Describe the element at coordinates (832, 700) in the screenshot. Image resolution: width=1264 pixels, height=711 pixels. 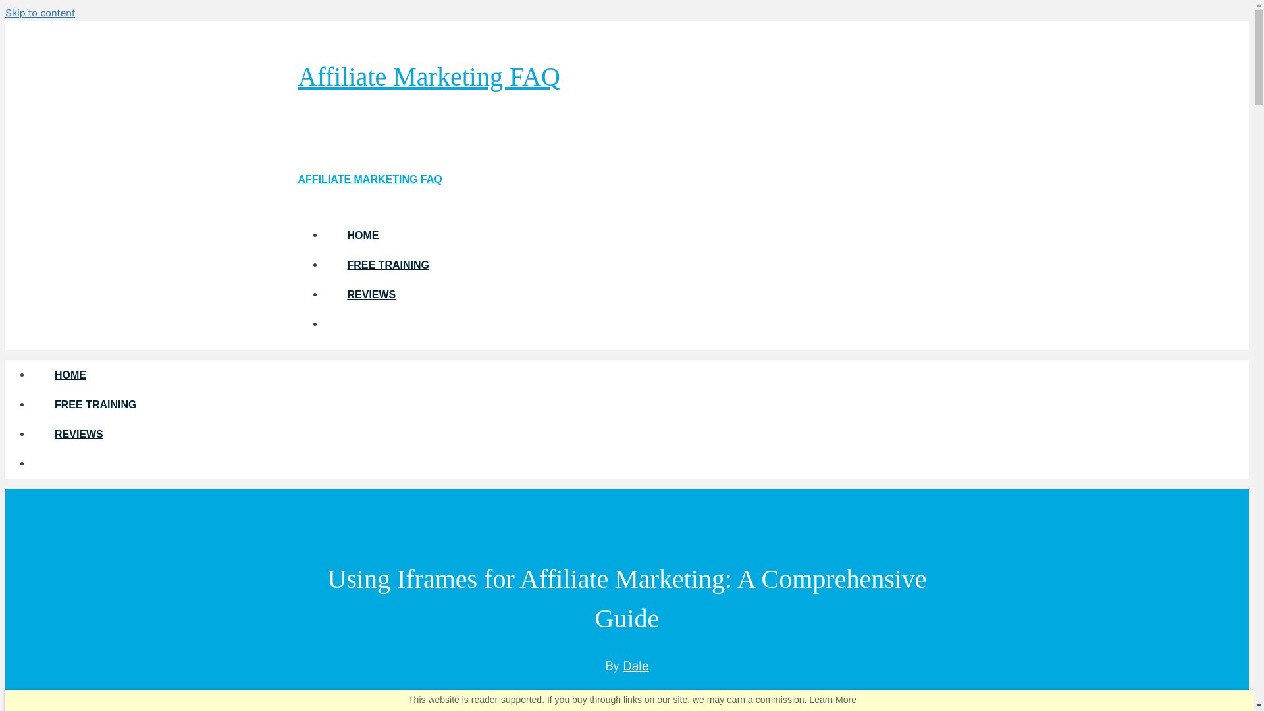
I see `Learn More` at that location.